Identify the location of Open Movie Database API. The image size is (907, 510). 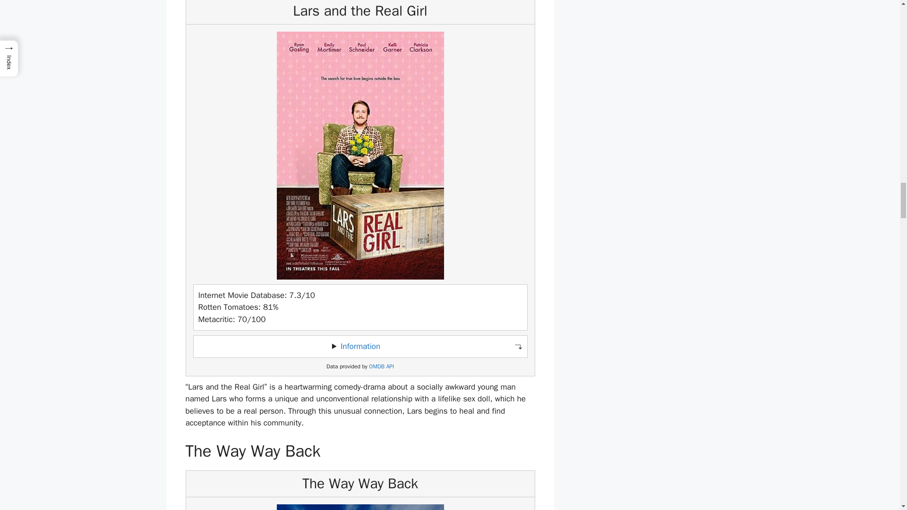
(381, 366).